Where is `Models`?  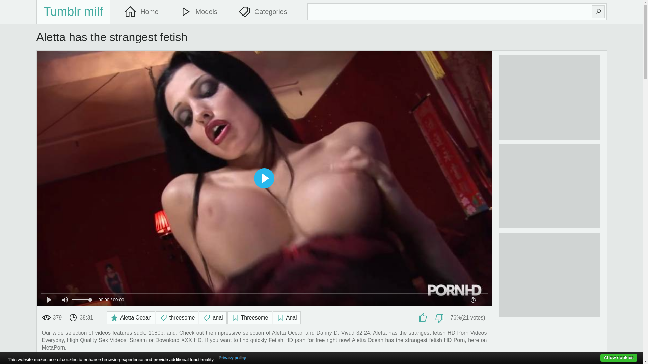 Models is located at coordinates (201, 12).